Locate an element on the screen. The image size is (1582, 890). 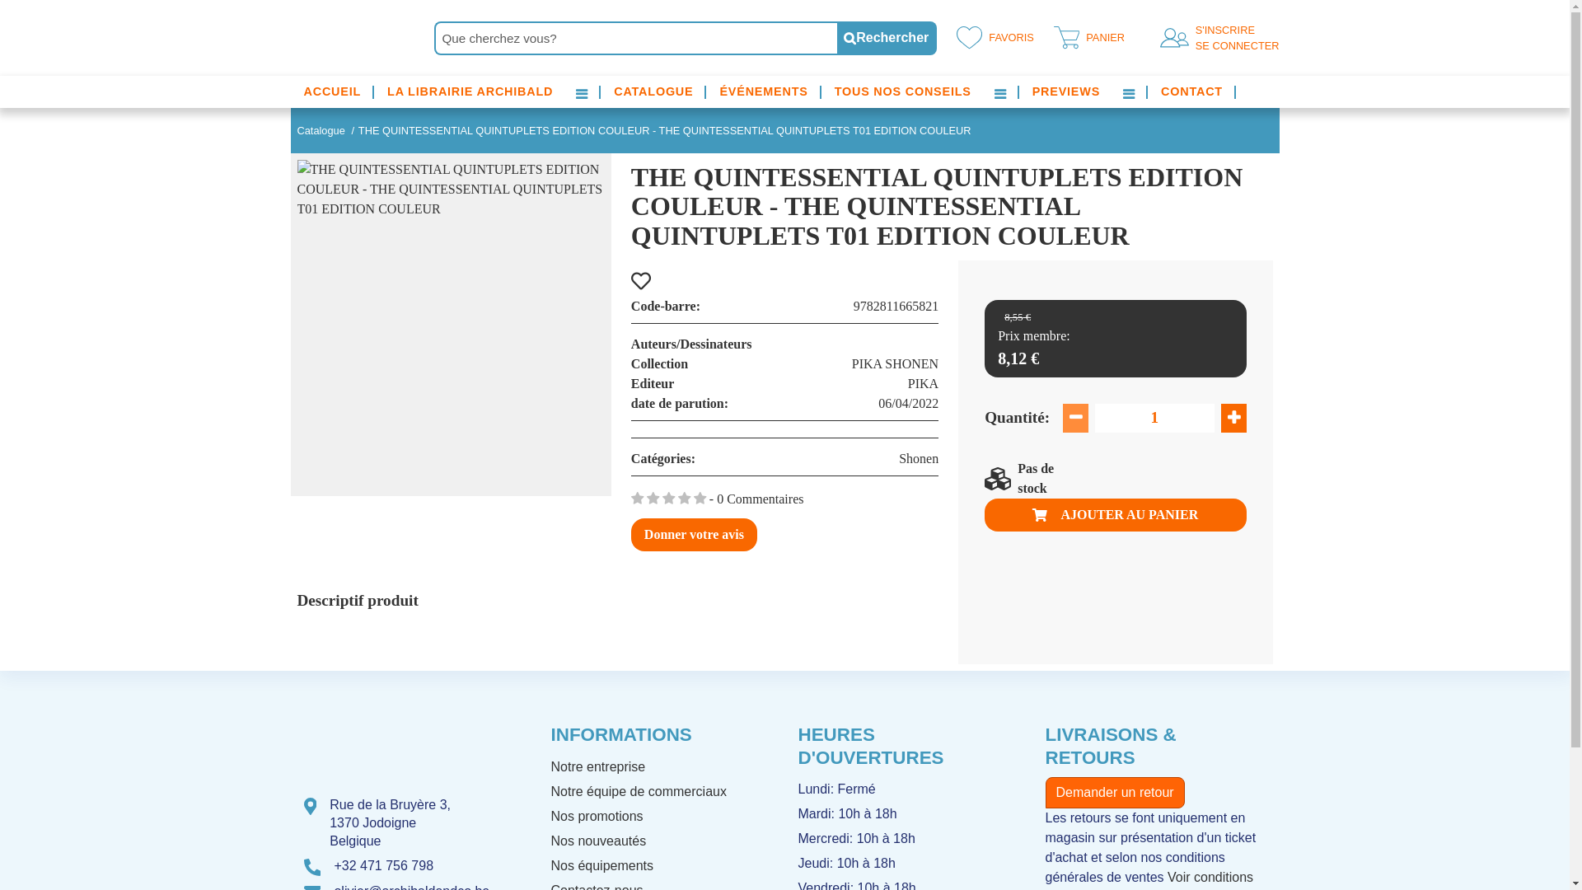
Nos promotions is located at coordinates (597, 816).